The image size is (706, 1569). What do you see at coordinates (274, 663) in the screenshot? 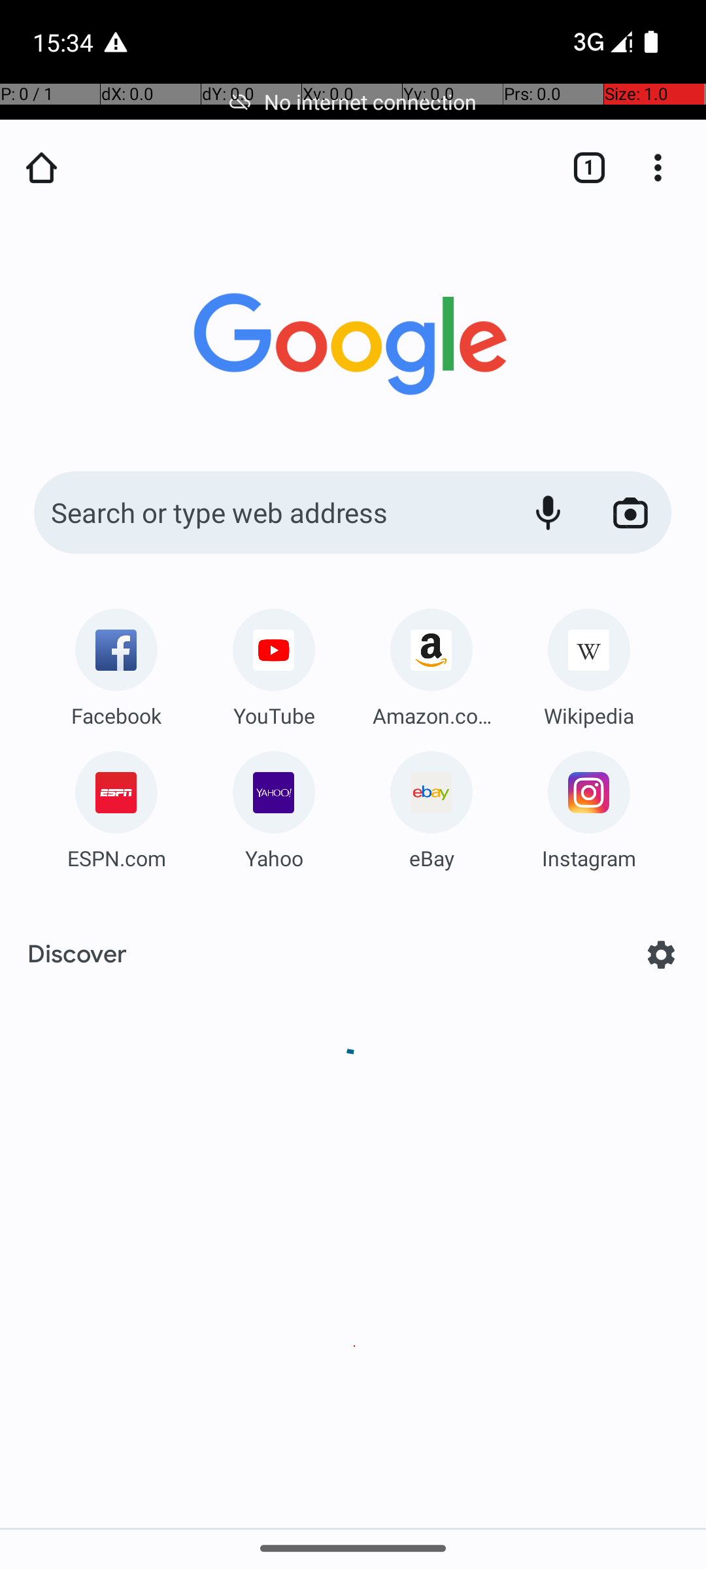
I see `Navigate: YouTube: m.youtube.com` at bounding box center [274, 663].